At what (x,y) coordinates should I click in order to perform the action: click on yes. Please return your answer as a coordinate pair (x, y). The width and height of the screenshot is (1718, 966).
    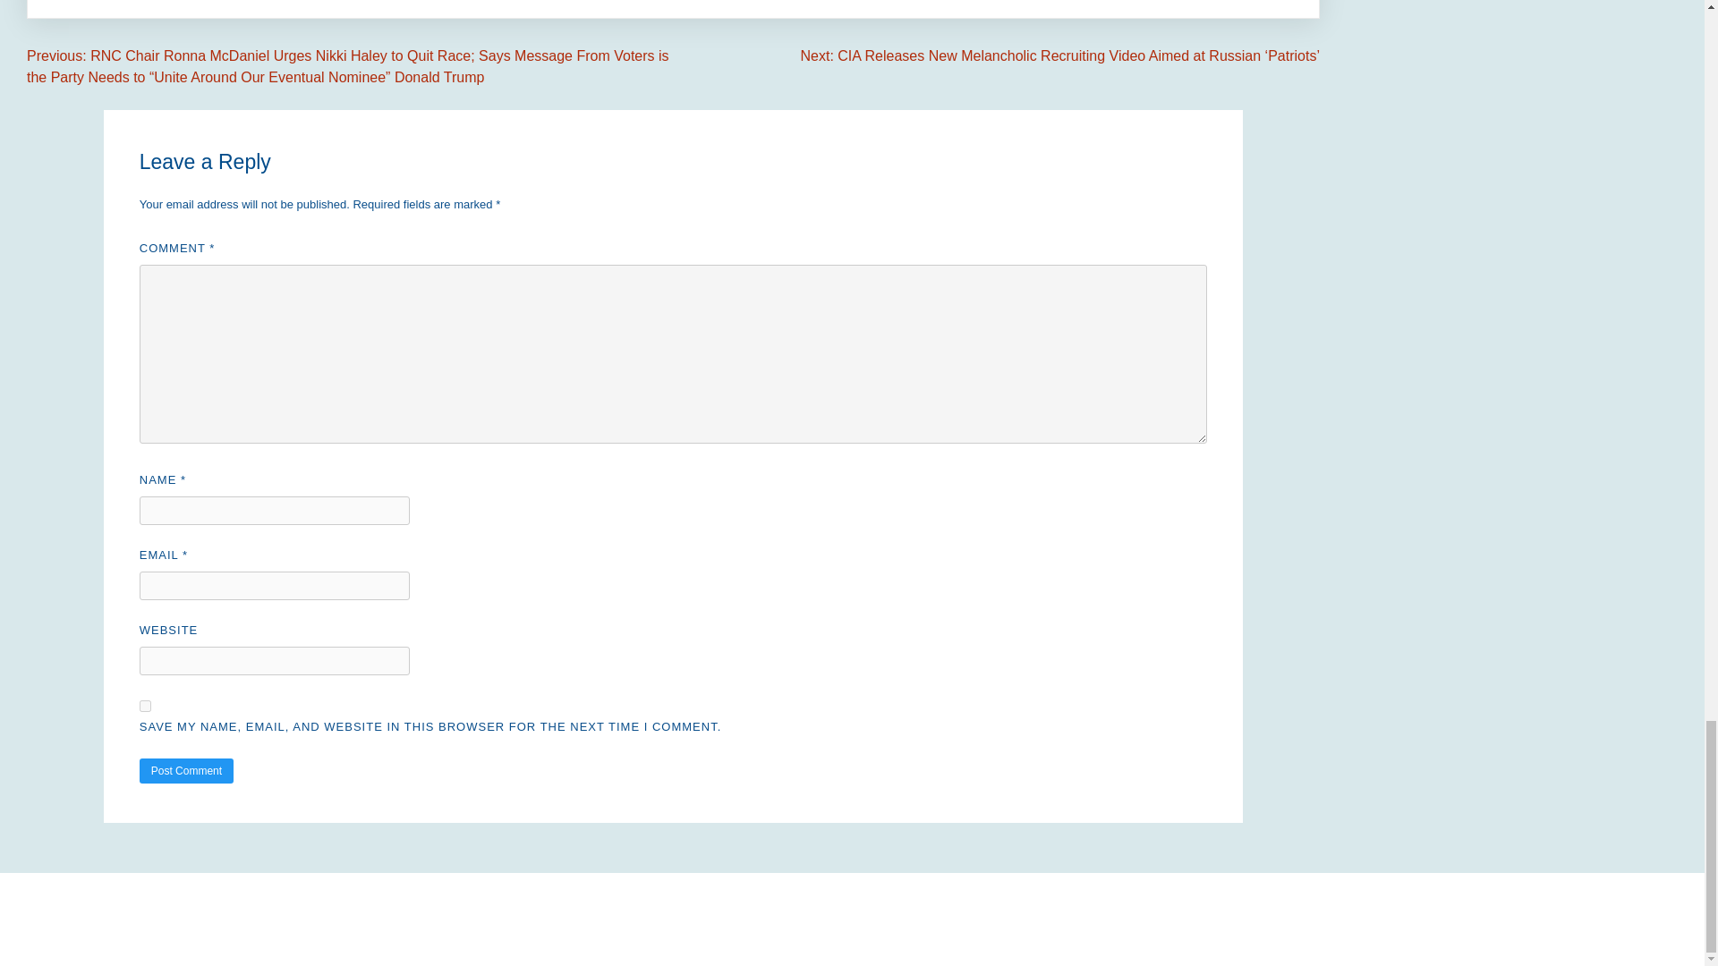
    Looking at the image, I should click on (145, 706).